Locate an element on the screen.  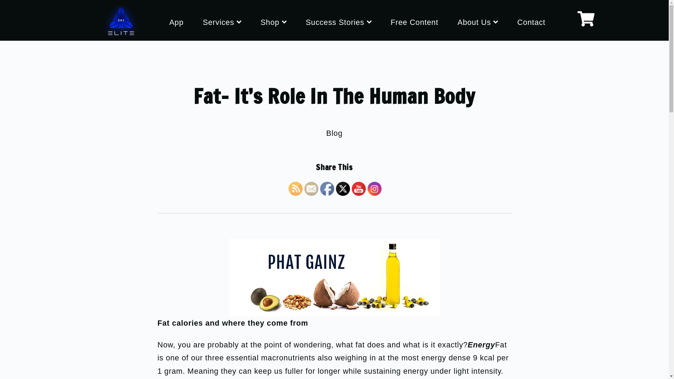
About Us is located at coordinates (478, 22).